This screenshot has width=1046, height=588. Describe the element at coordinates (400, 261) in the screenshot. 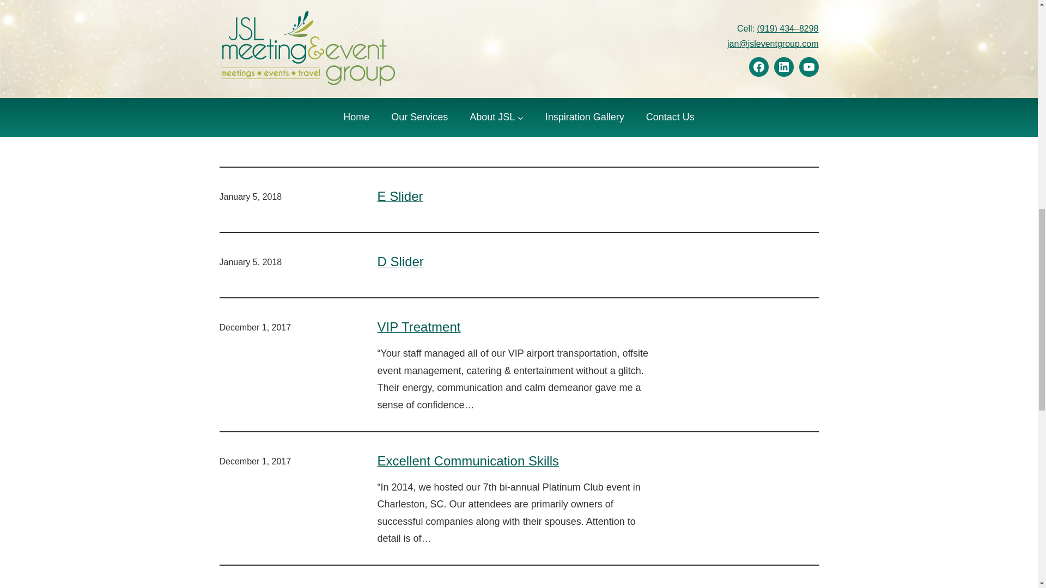

I see `D Slider` at that location.